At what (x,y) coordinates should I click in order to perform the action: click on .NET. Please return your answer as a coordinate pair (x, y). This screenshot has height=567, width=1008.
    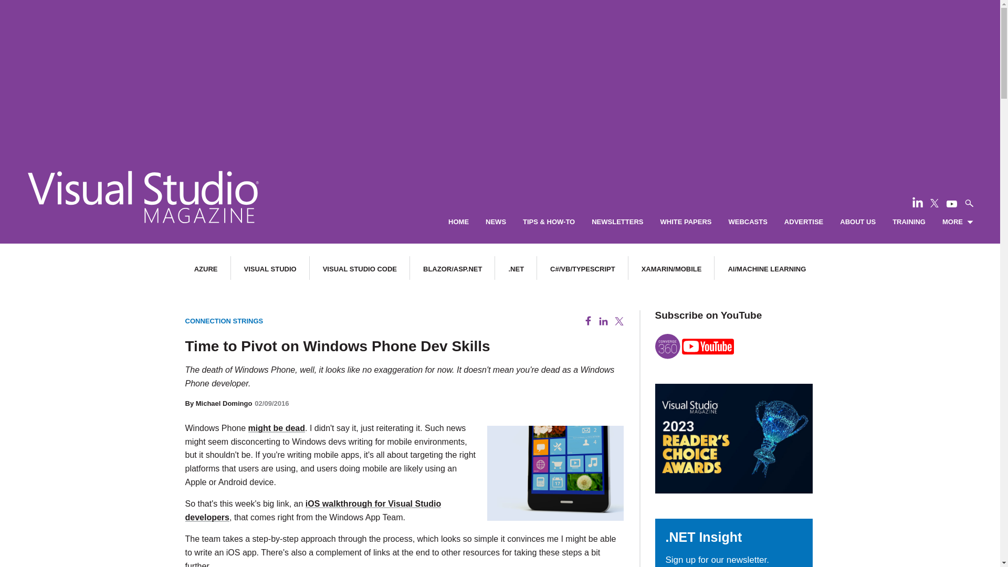
    Looking at the image, I should click on (516, 269).